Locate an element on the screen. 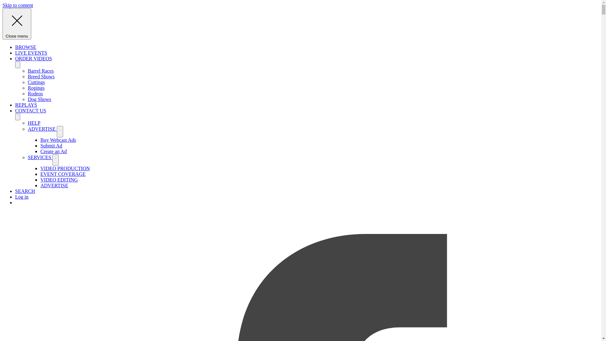 This screenshot has width=606, height=341. SERVICES is located at coordinates (40, 157).